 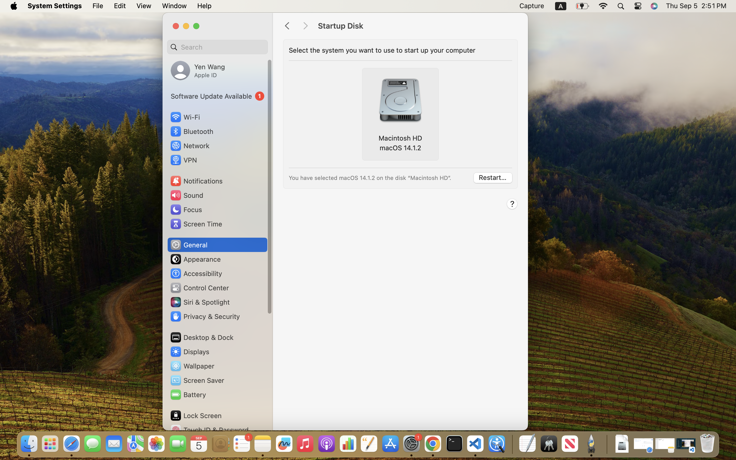 What do you see at coordinates (199, 288) in the screenshot?
I see `Control Center` at bounding box center [199, 288].